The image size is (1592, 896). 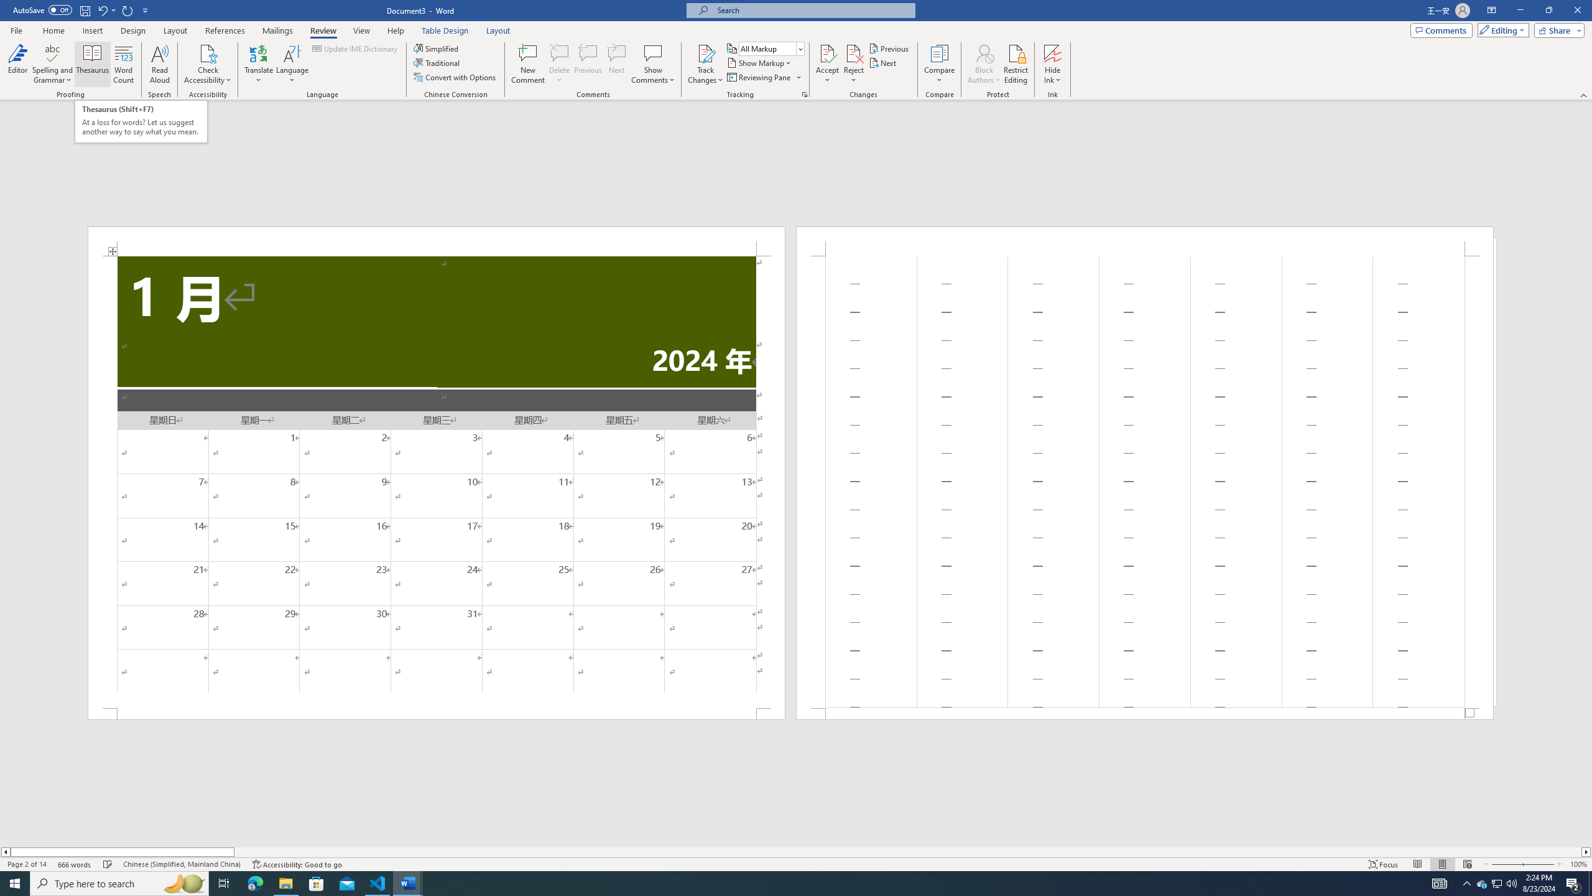 I want to click on Simplified, so click(x=438, y=49).